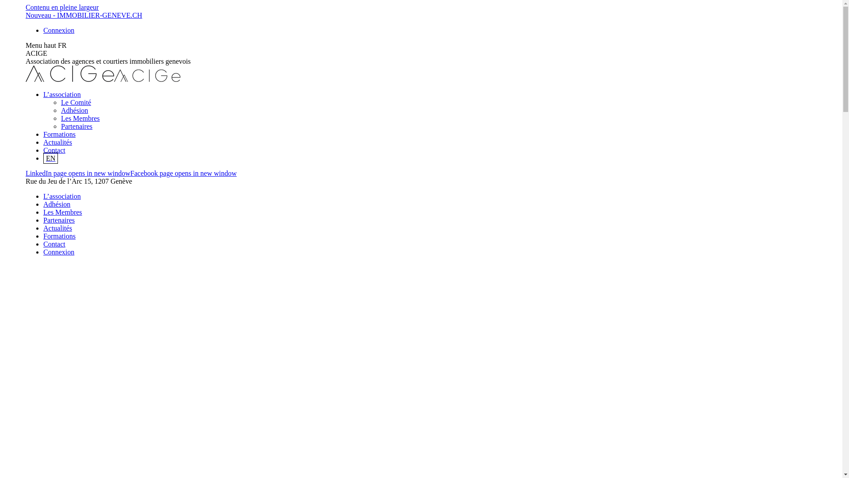  What do you see at coordinates (59, 236) in the screenshot?
I see `Formations` at bounding box center [59, 236].